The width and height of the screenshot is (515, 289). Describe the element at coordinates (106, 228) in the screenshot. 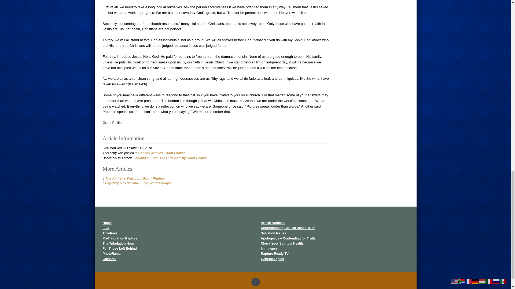

I see `FAQ` at that location.